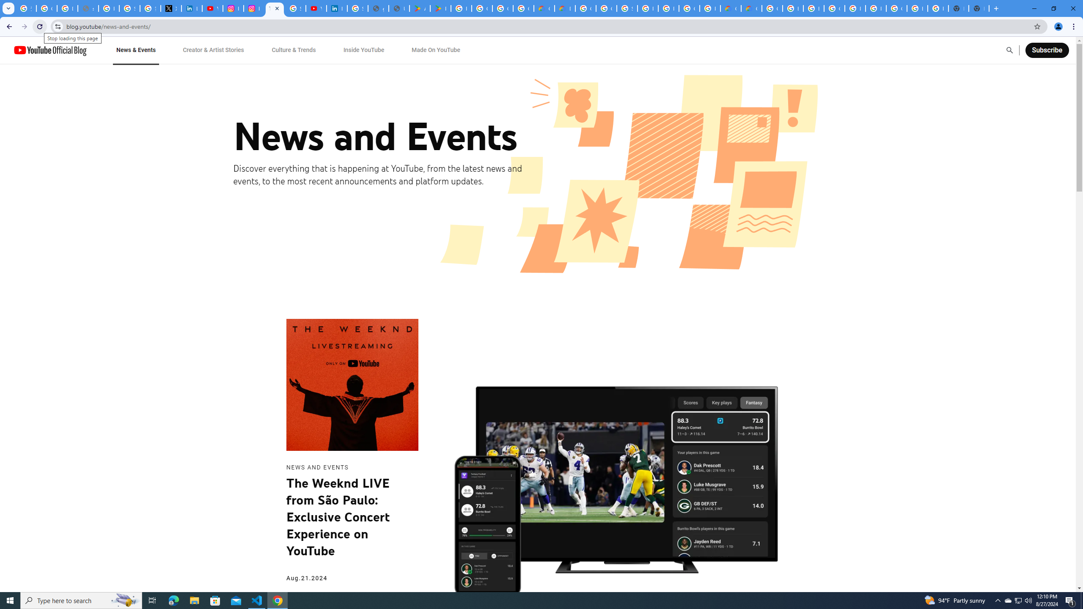 This screenshot has width=1083, height=609. I want to click on Android Apps on Google Play, so click(420, 8).